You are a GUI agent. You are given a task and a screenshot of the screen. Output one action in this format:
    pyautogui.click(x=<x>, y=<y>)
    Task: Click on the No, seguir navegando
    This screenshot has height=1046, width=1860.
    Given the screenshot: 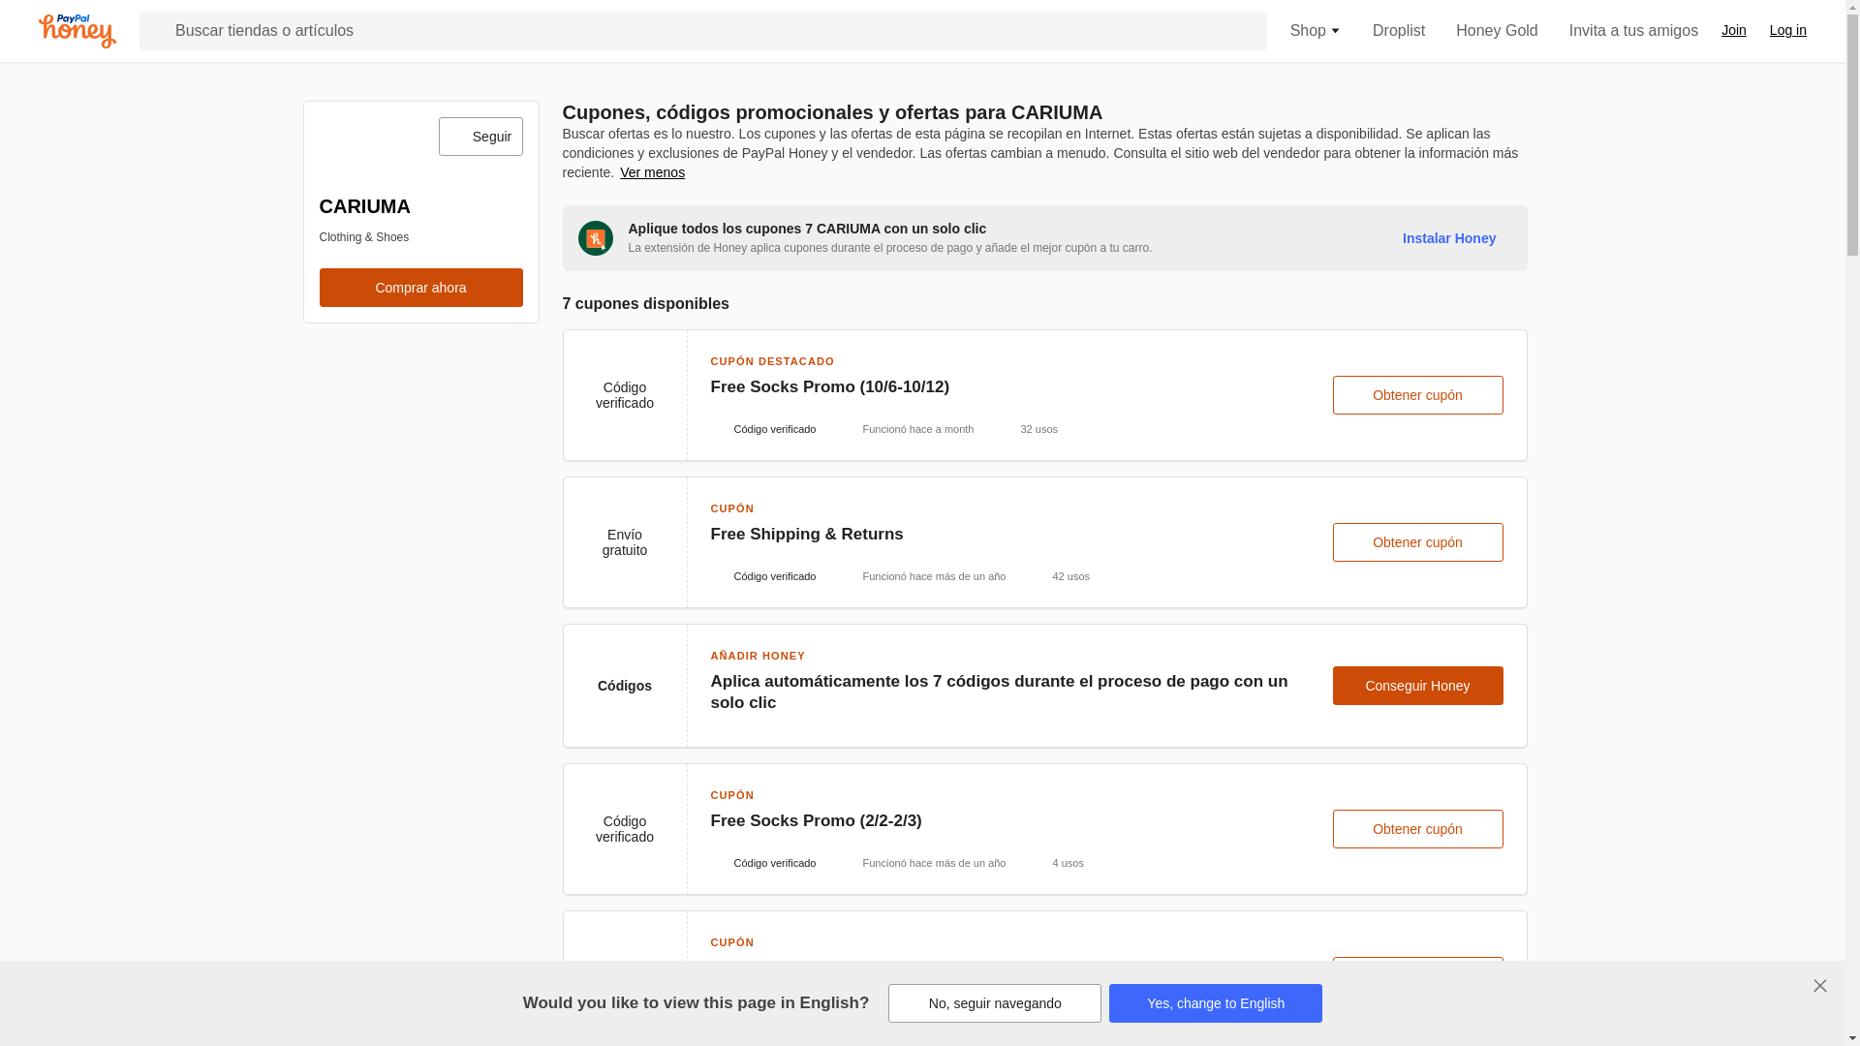 What is the action you would take?
    pyautogui.click(x=994, y=1003)
    